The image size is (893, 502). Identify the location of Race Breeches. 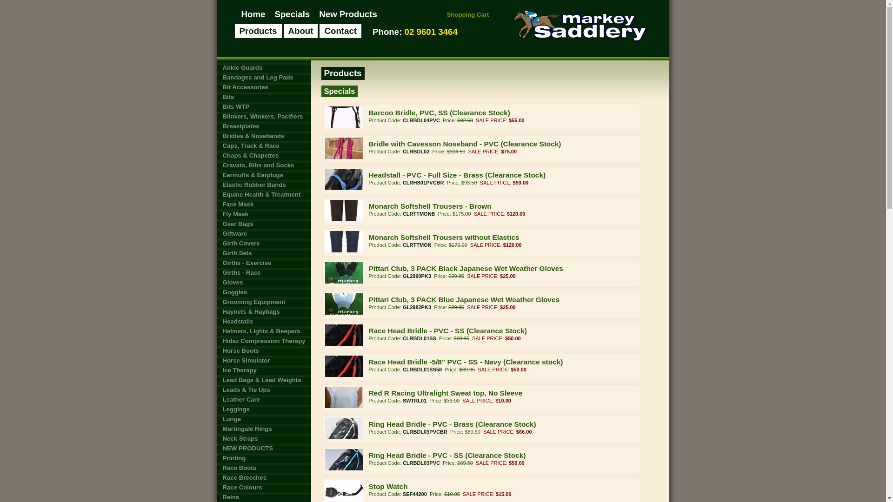
(264, 478).